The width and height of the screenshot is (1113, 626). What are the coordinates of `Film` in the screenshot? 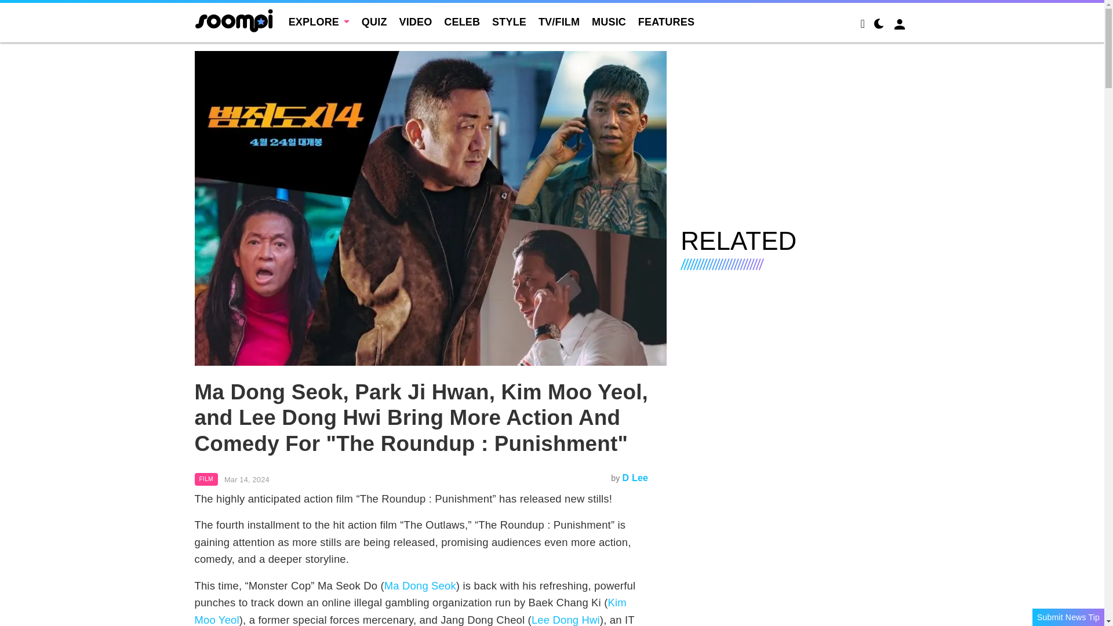 It's located at (206, 479).